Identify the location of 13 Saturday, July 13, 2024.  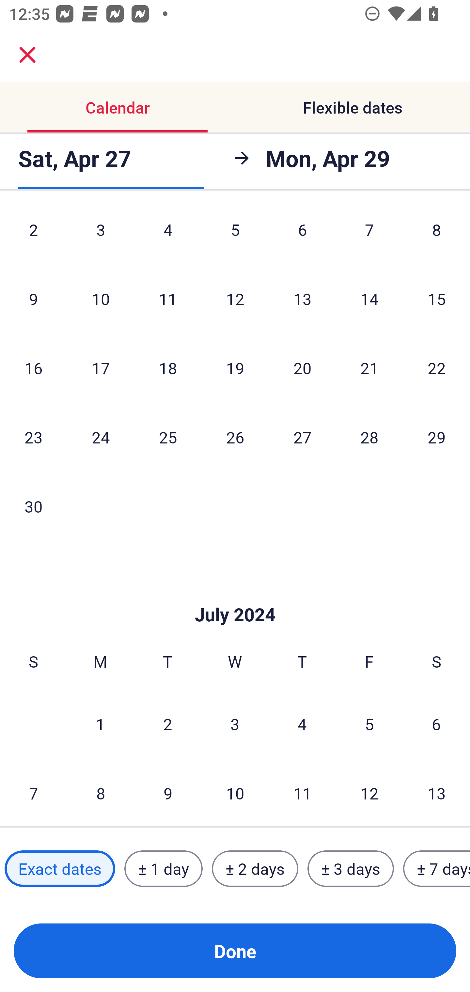
(437, 793).